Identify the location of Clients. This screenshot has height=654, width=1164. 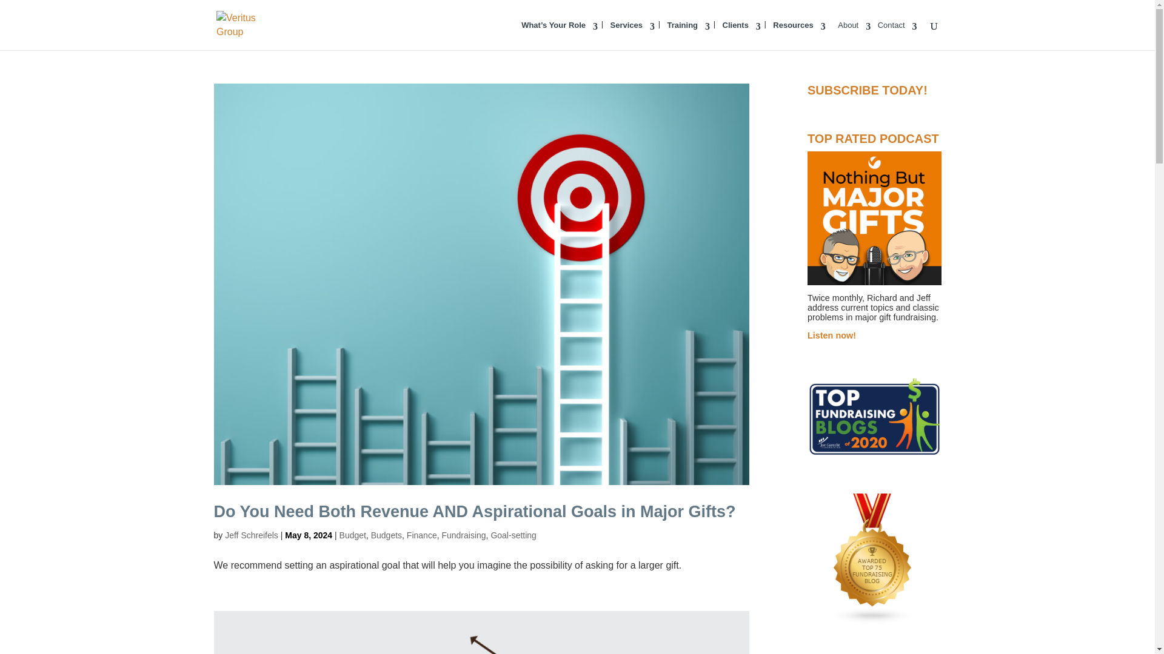
(742, 35).